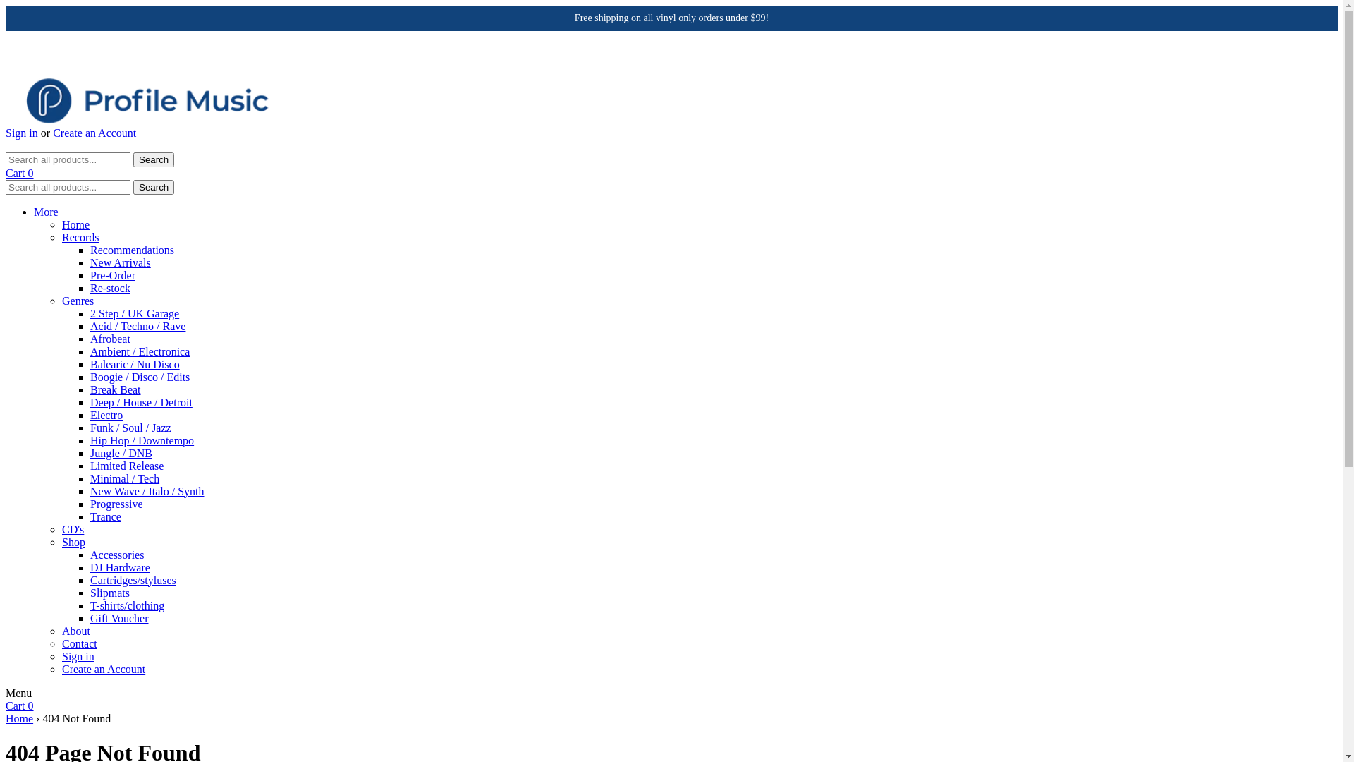 This screenshot has width=1354, height=762. I want to click on Acid / Techno / Rave, so click(138, 326).